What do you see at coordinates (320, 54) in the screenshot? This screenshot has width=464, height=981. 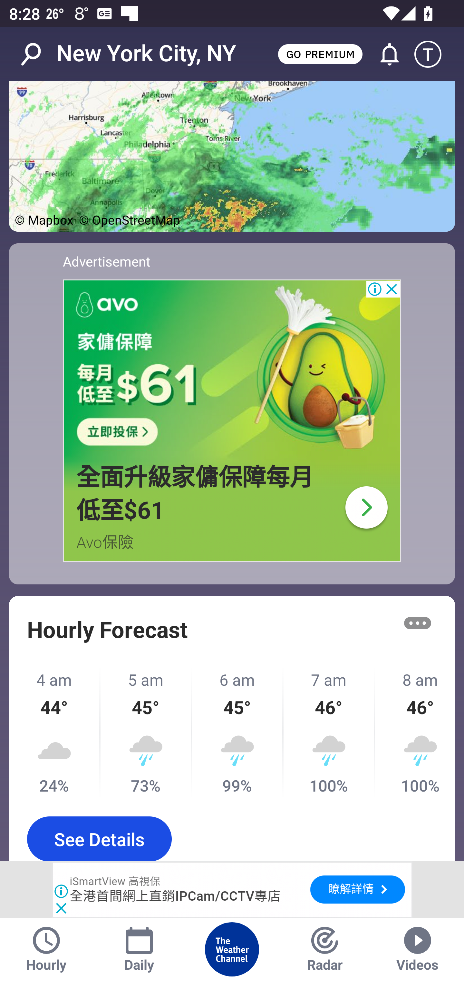 I see `GO PREMIUM` at bounding box center [320, 54].